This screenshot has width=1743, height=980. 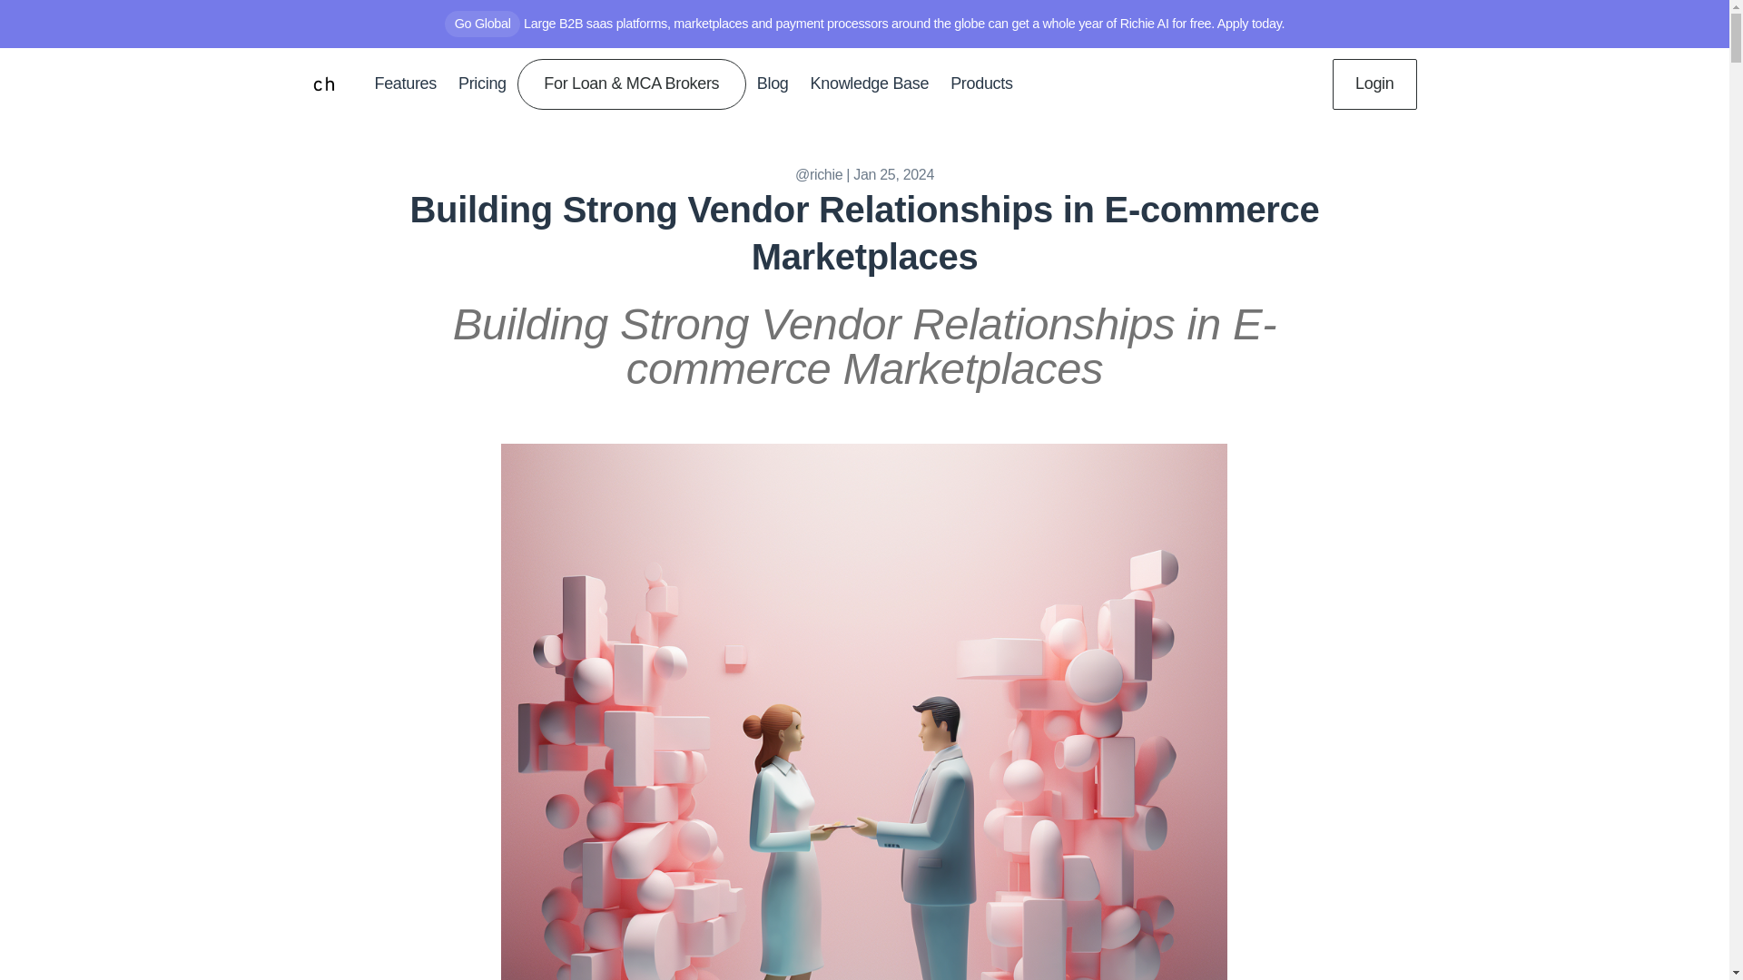 I want to click on Pricing, so click(x=483, y=83).